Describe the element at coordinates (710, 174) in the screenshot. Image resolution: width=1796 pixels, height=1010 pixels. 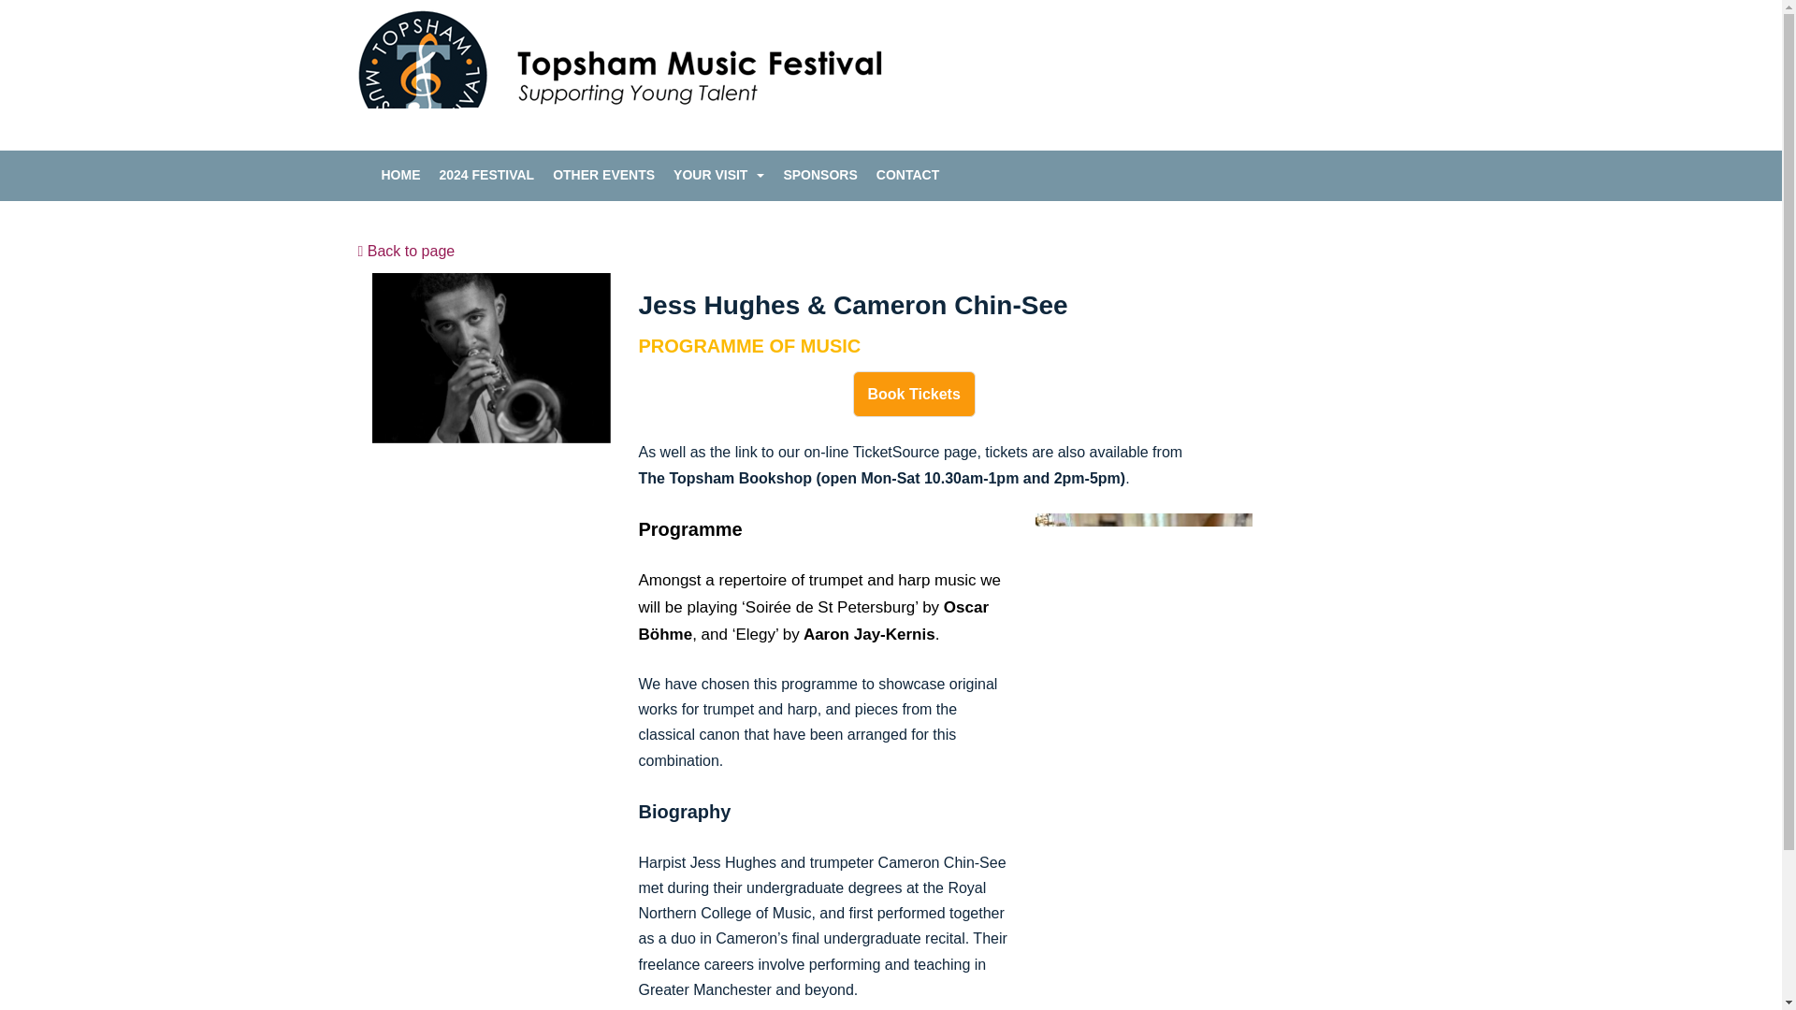
I see `YOUR VISIT` at that location.